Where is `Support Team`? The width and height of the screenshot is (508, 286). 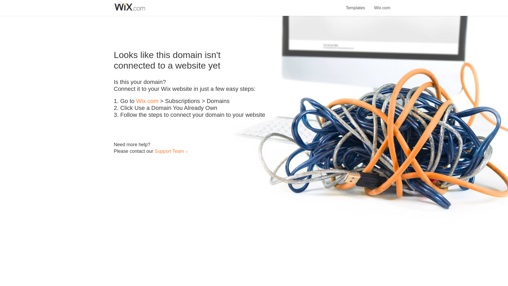 Support Team is located at coordinates (169, 151).